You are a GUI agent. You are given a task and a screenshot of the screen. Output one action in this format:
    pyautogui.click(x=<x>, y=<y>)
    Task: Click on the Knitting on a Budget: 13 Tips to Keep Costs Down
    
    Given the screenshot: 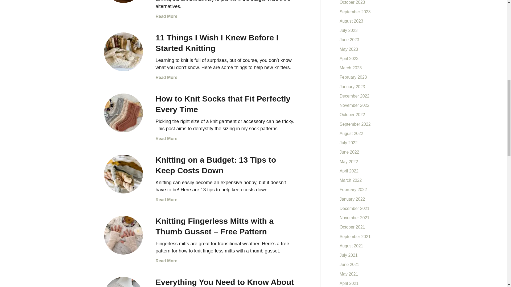 What is the action you would take?
    pyautogui.click(x=216, y=165)
    